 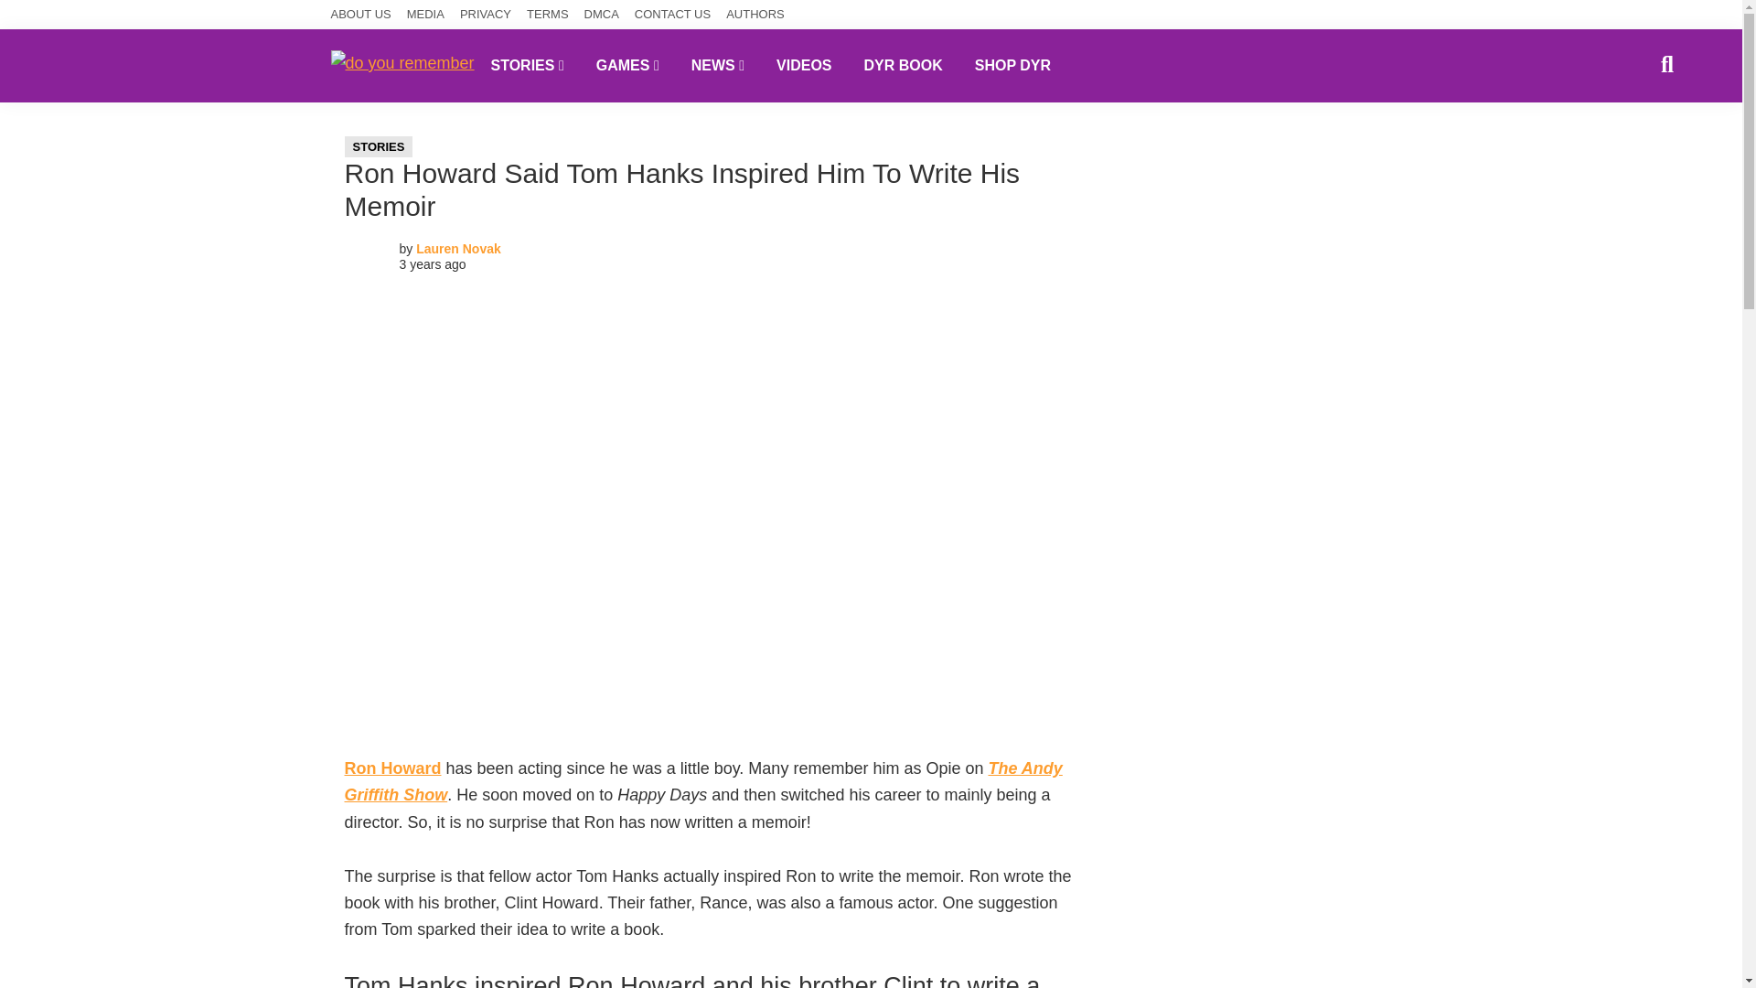 I want to click on PRIVACY, so click(x=485, y=15).